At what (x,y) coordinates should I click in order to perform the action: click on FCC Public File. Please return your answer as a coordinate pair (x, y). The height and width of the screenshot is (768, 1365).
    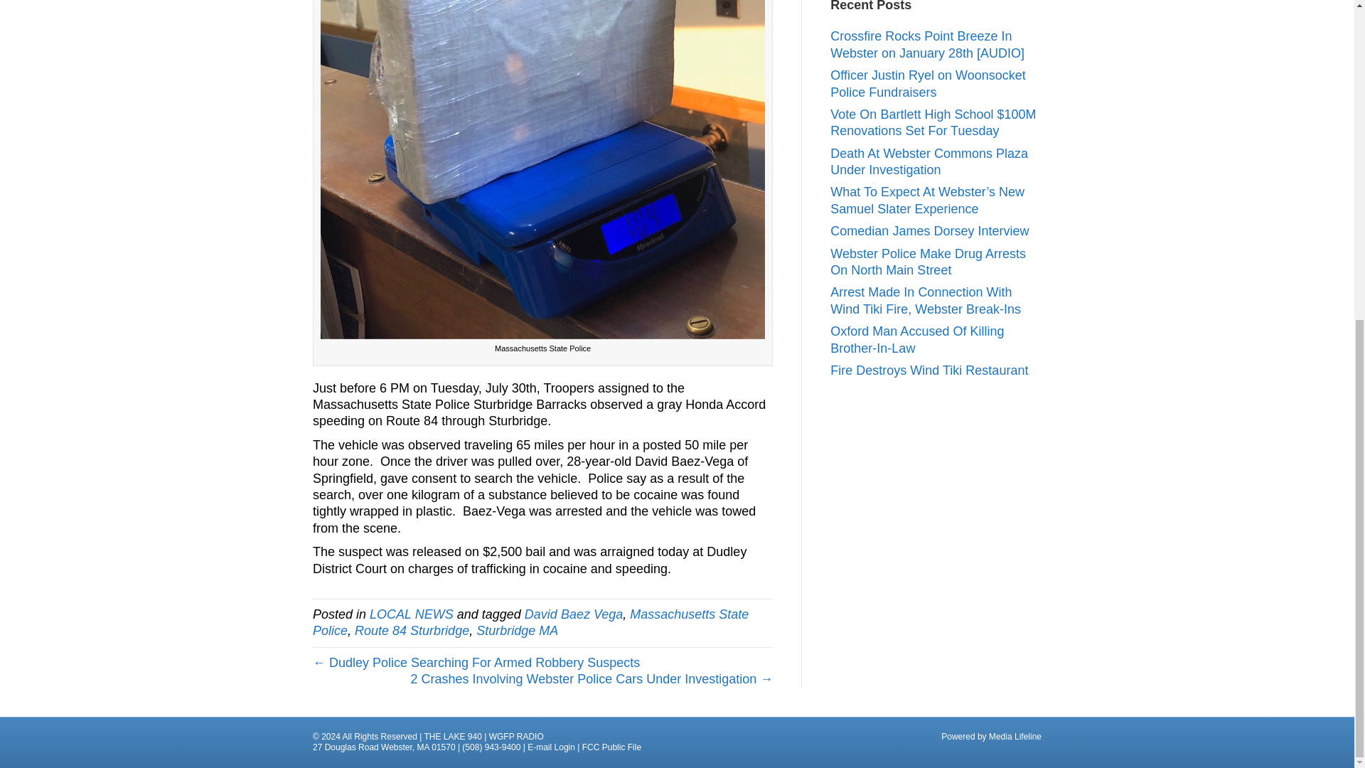
    Looking at the image, I should click on (611, 747).